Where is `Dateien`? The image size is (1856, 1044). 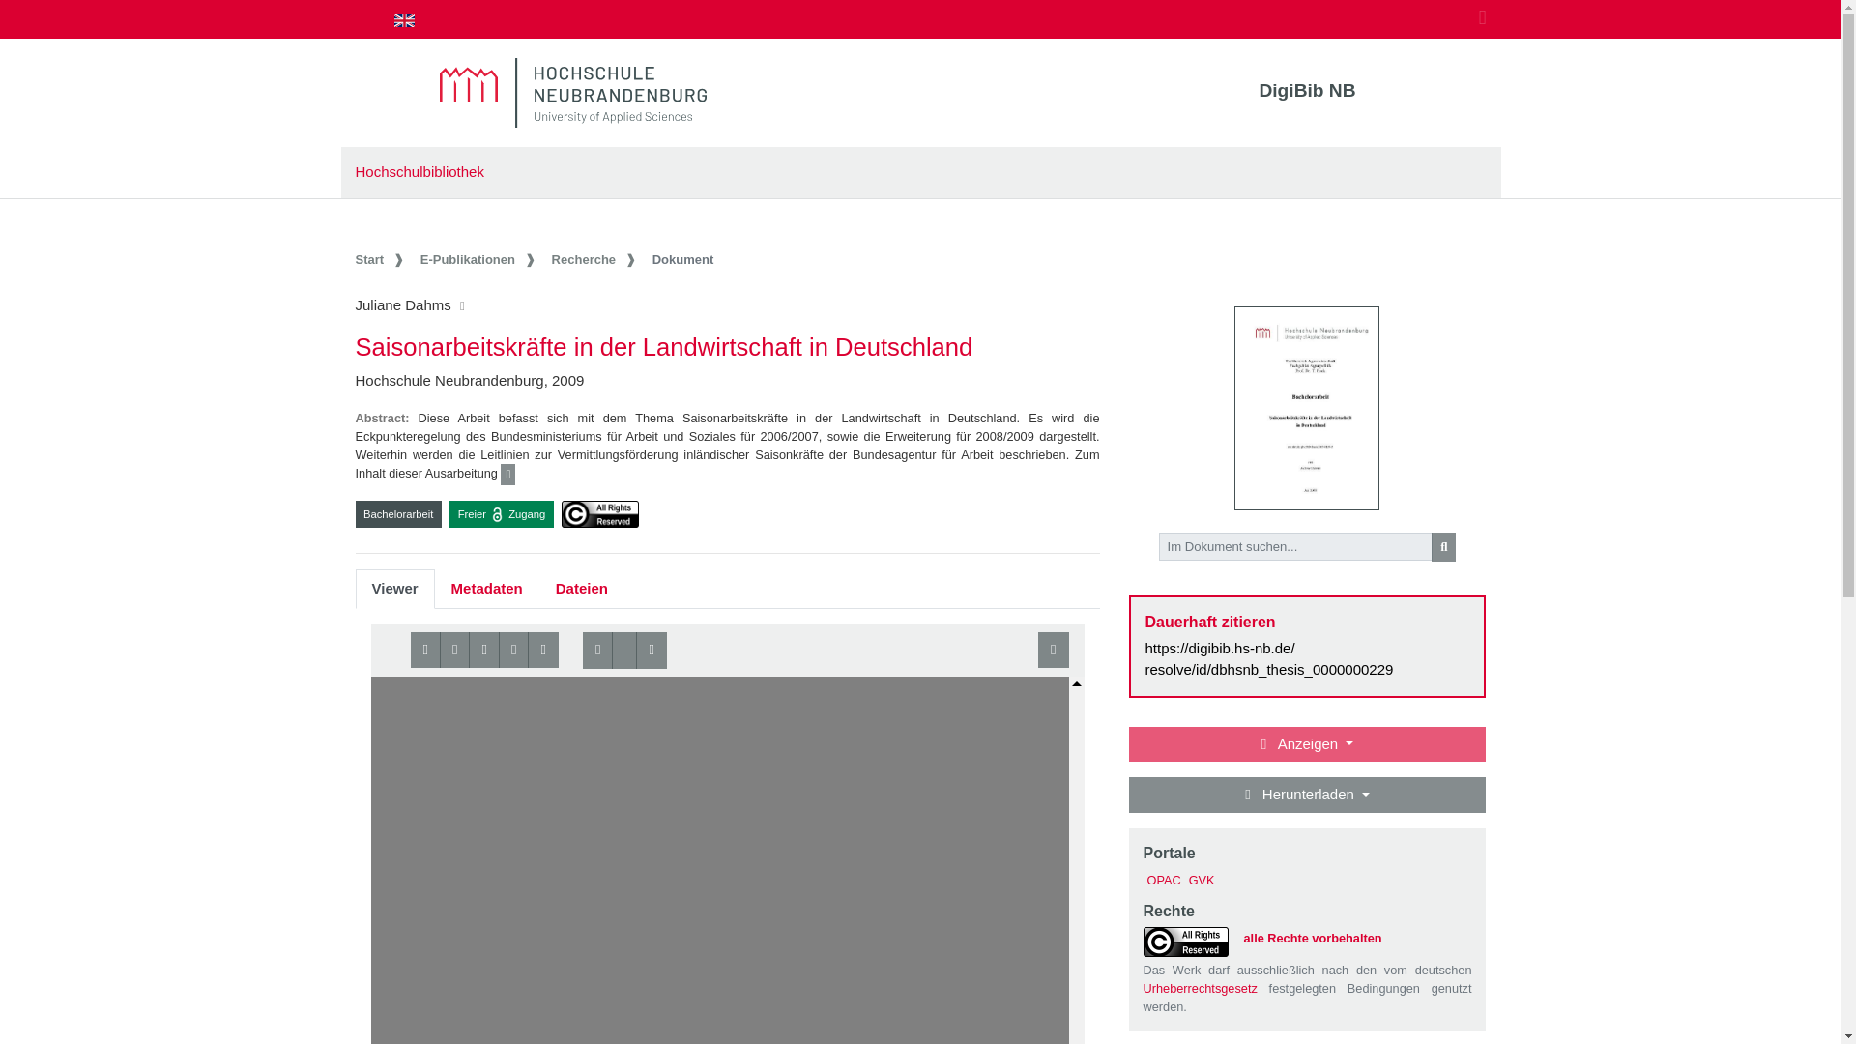 Dateien is located at coordinates (582, 588).